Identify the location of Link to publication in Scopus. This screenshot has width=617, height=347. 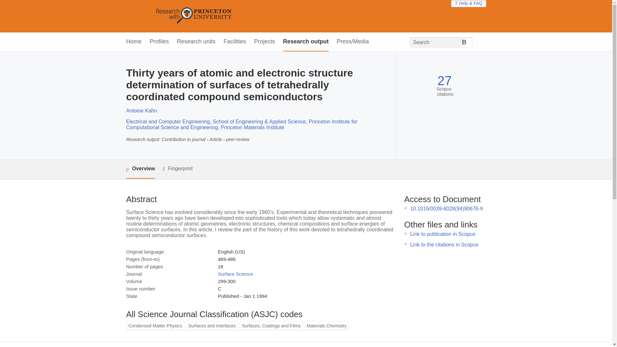
(443, 234).